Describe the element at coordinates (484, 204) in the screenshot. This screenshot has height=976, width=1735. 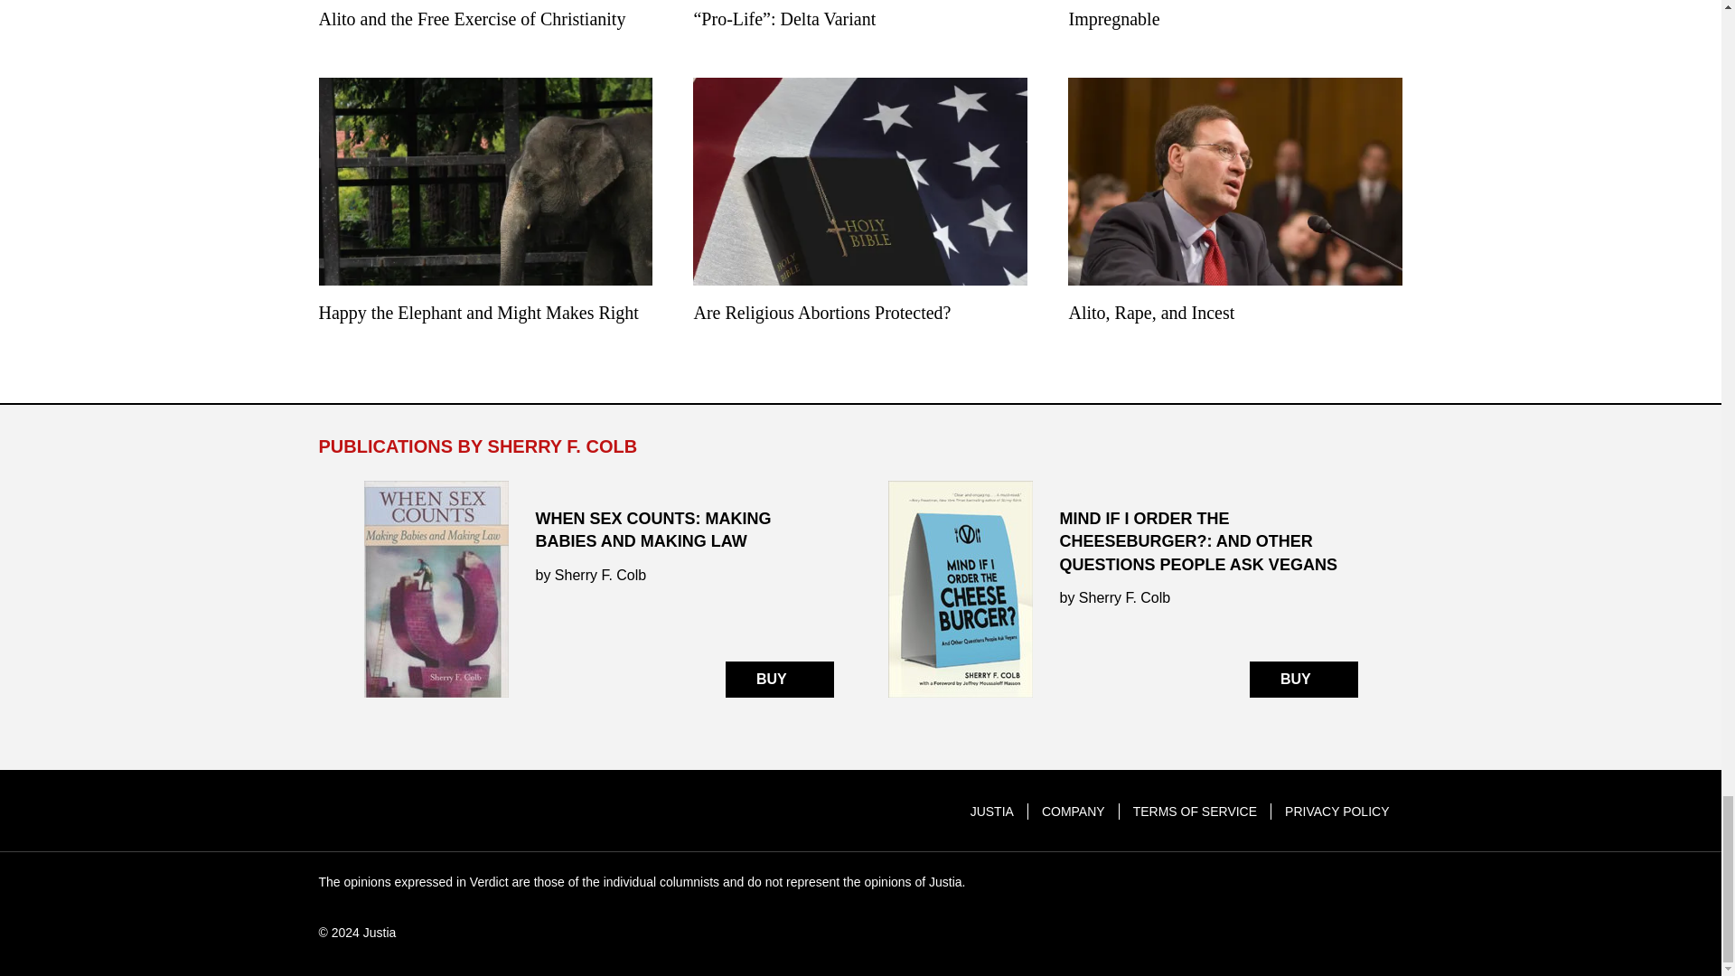
I see `Happy the Elephant and Might Makes Right` at that location.